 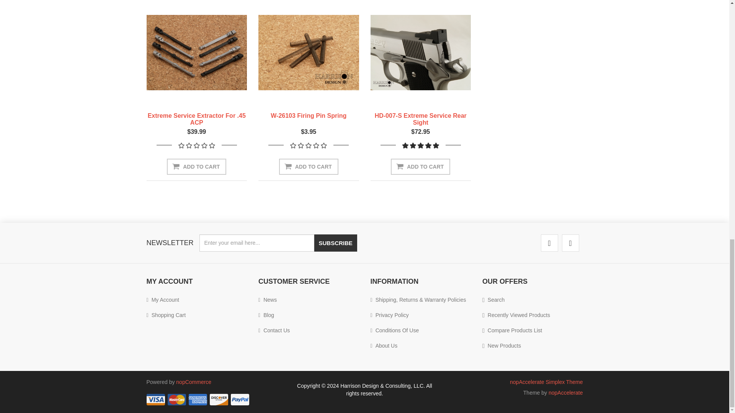 What do you see at coordinates (197, 52) in the screenshot?
I see `Show details for Extreme Service Extractor for .45 ACP` at bounding box center [197, 52].